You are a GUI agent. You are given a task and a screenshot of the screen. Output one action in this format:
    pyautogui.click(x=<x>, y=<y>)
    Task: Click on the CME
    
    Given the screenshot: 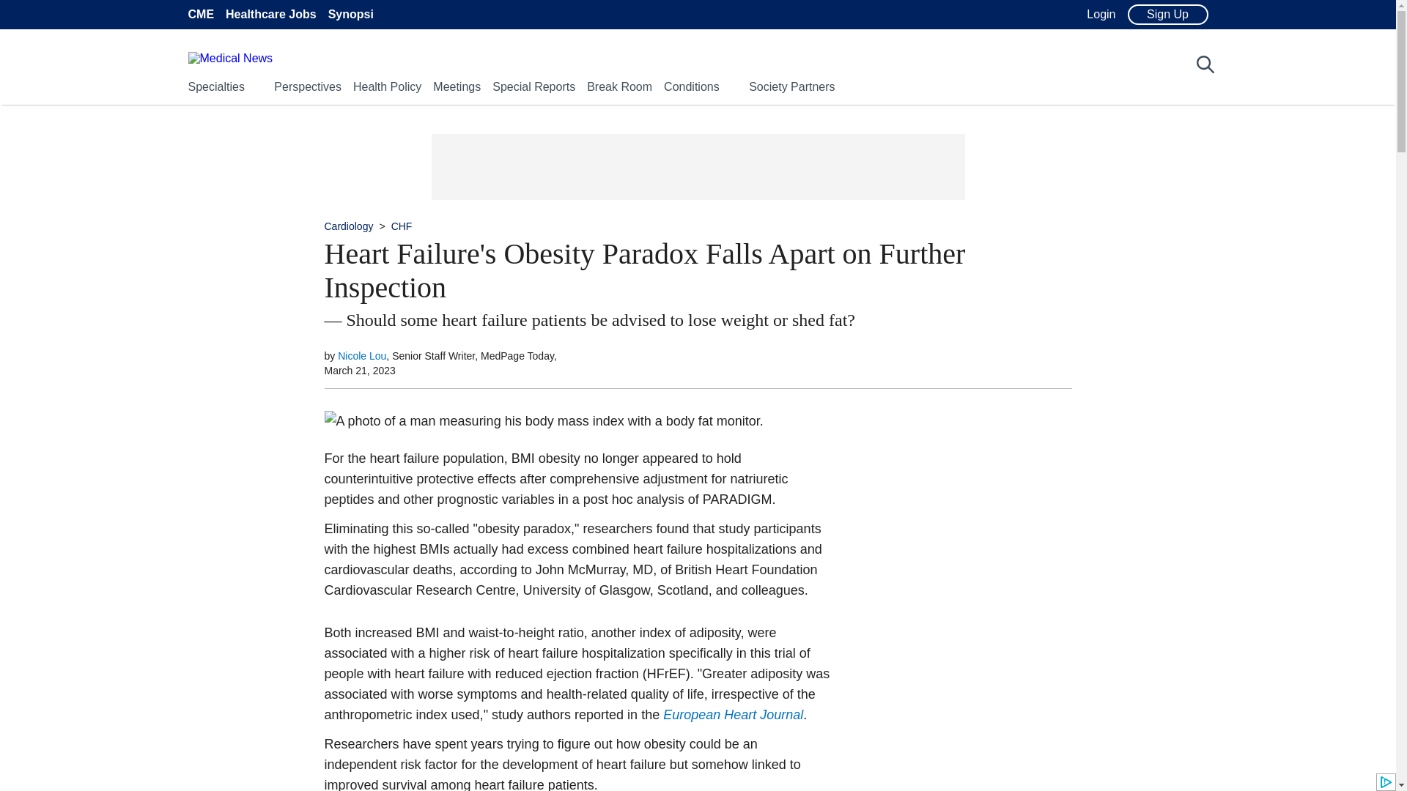 What is the action you would take?
    pyautogui.click(x=200, y=15)
    